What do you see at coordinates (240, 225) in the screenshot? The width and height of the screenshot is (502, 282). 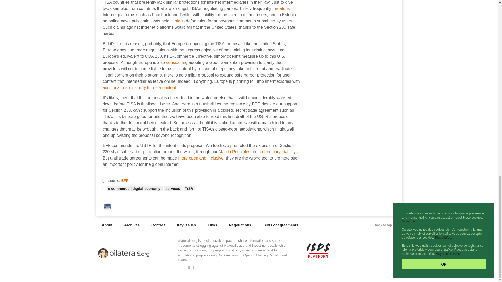 I see `Negotiations` at bounding box center [240, 225].